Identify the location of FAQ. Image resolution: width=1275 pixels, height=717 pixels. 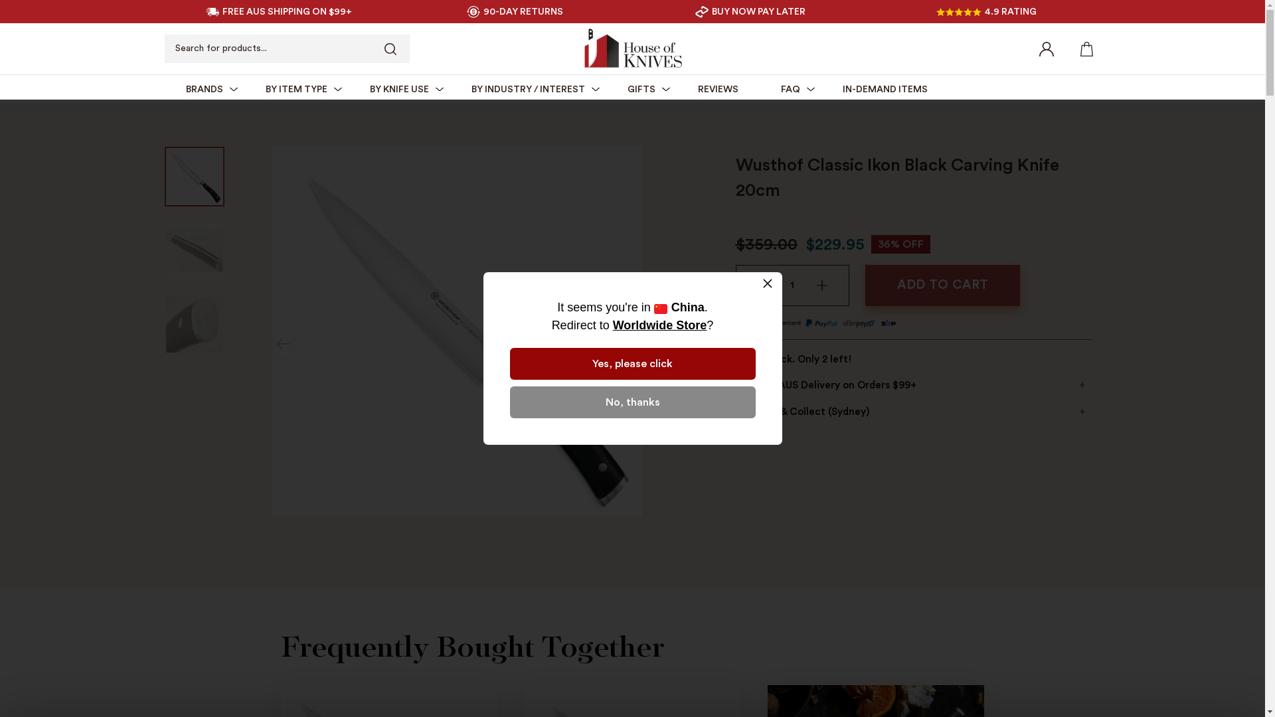
(790, 89).